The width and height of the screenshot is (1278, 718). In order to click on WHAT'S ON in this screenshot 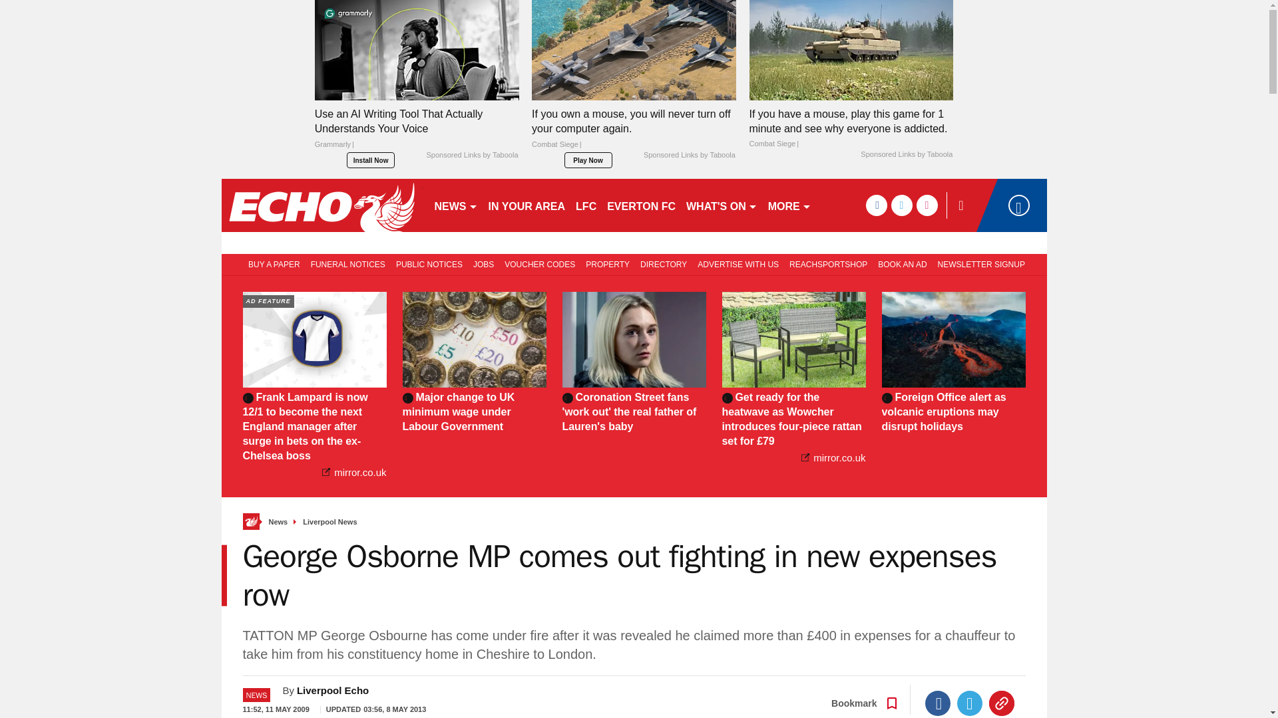, I will do `click(722, 205)`.